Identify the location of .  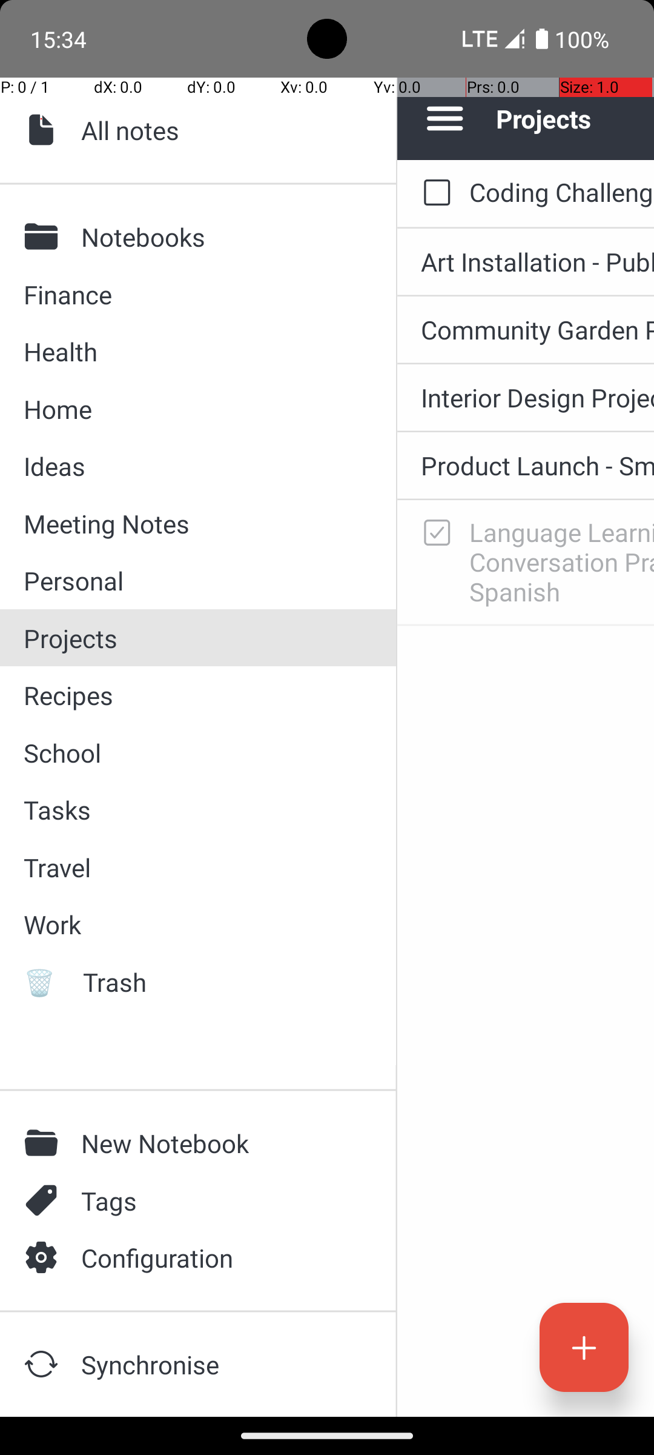
(44, 1257).